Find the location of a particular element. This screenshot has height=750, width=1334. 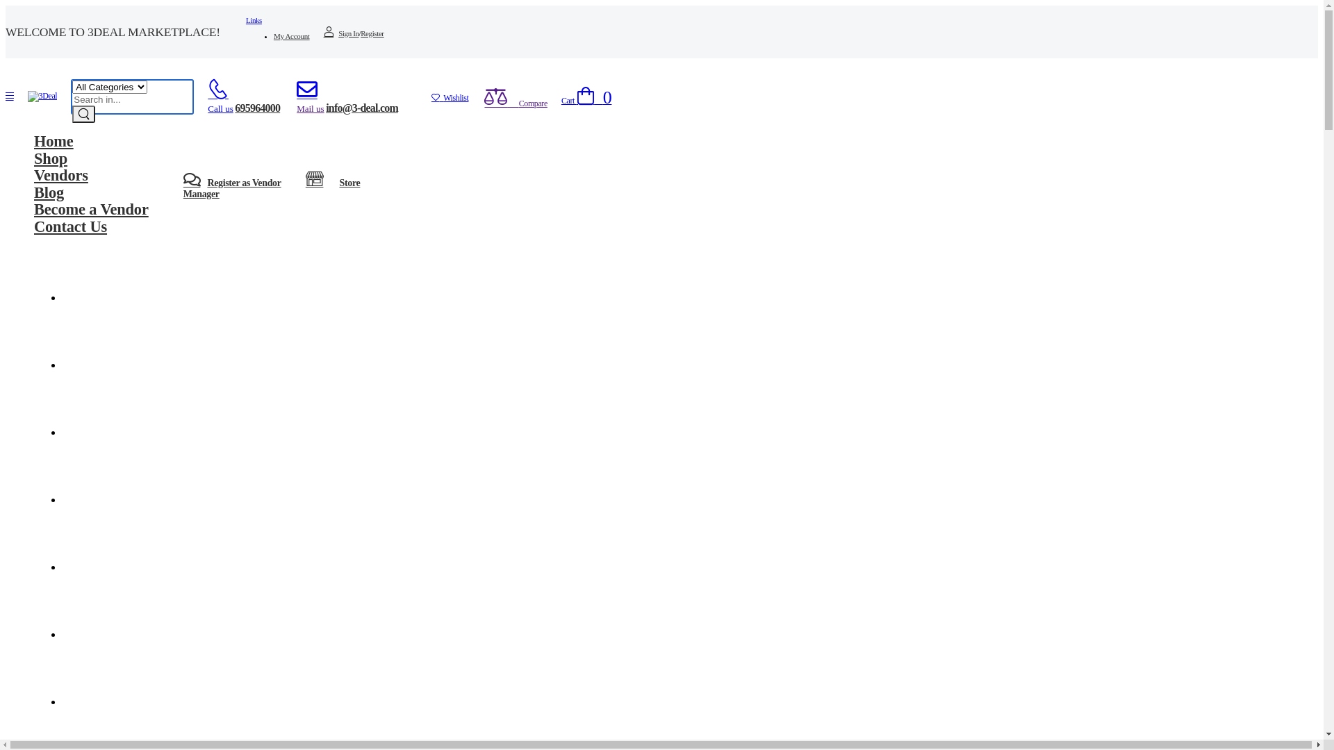

Store Manager is located at coordinates (272, 189).